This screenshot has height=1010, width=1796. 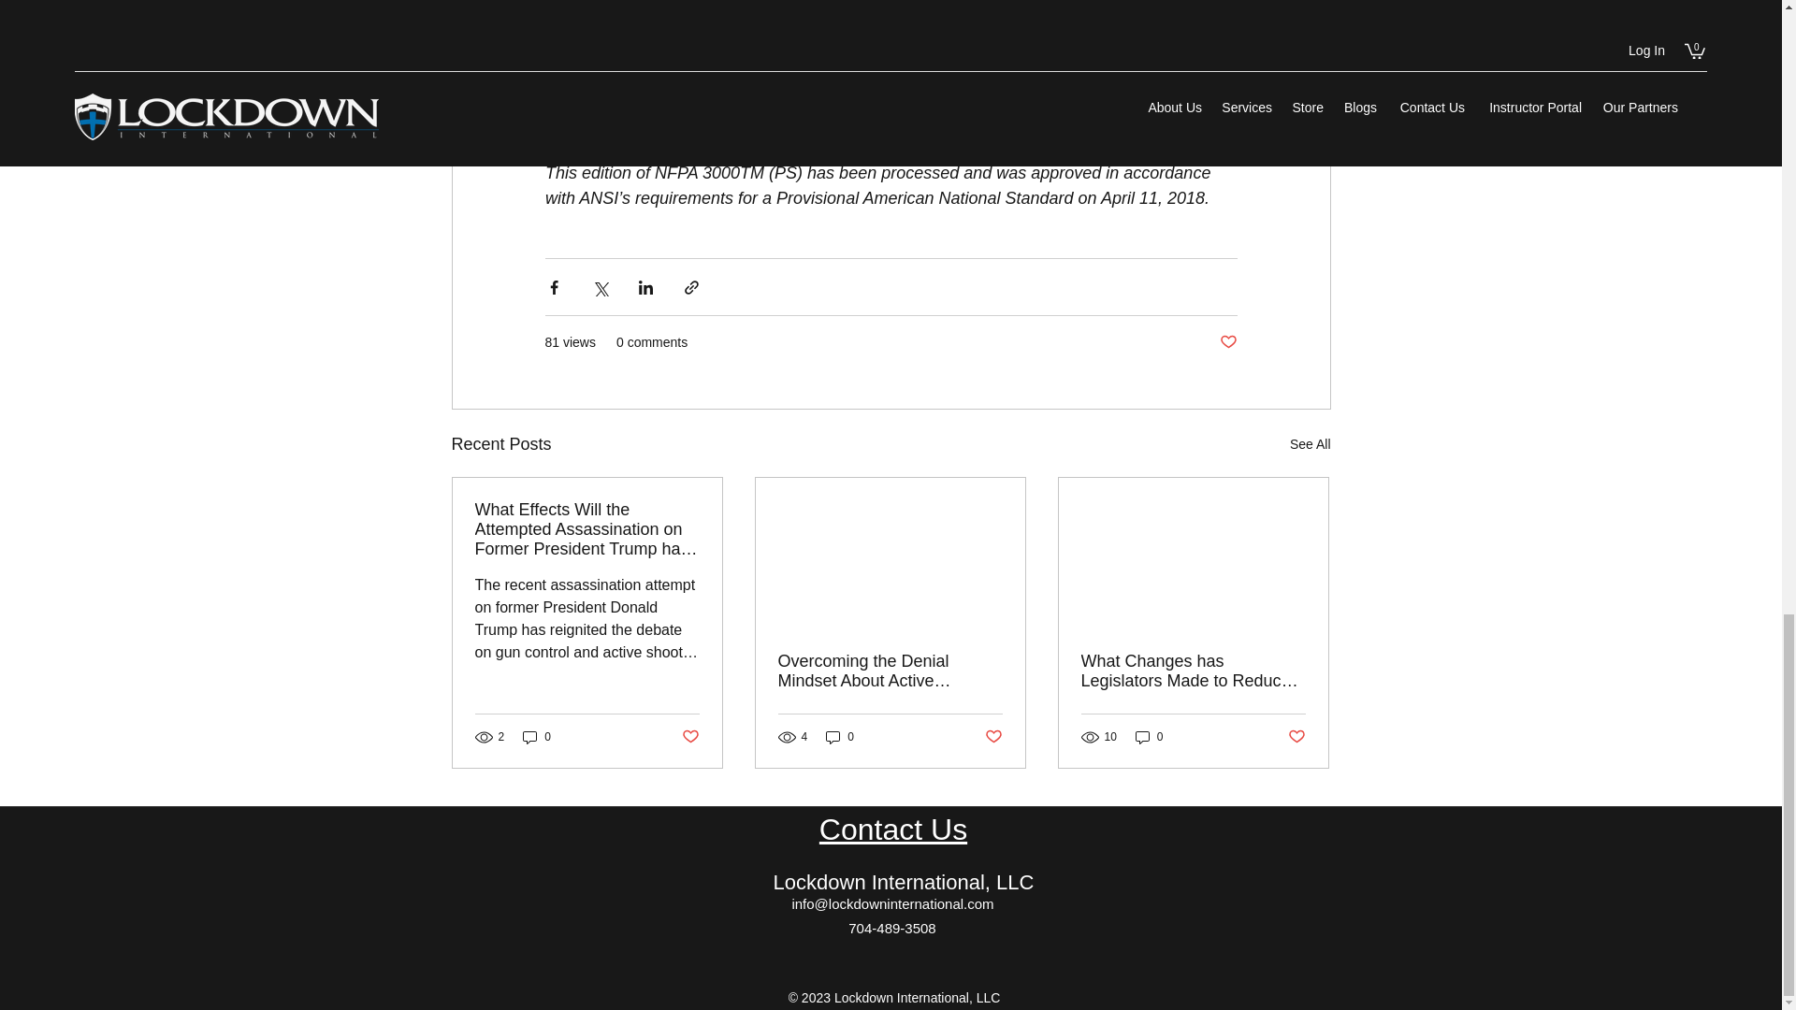 I want to click on Post not marked as liked, so click(x=1227, y=342).